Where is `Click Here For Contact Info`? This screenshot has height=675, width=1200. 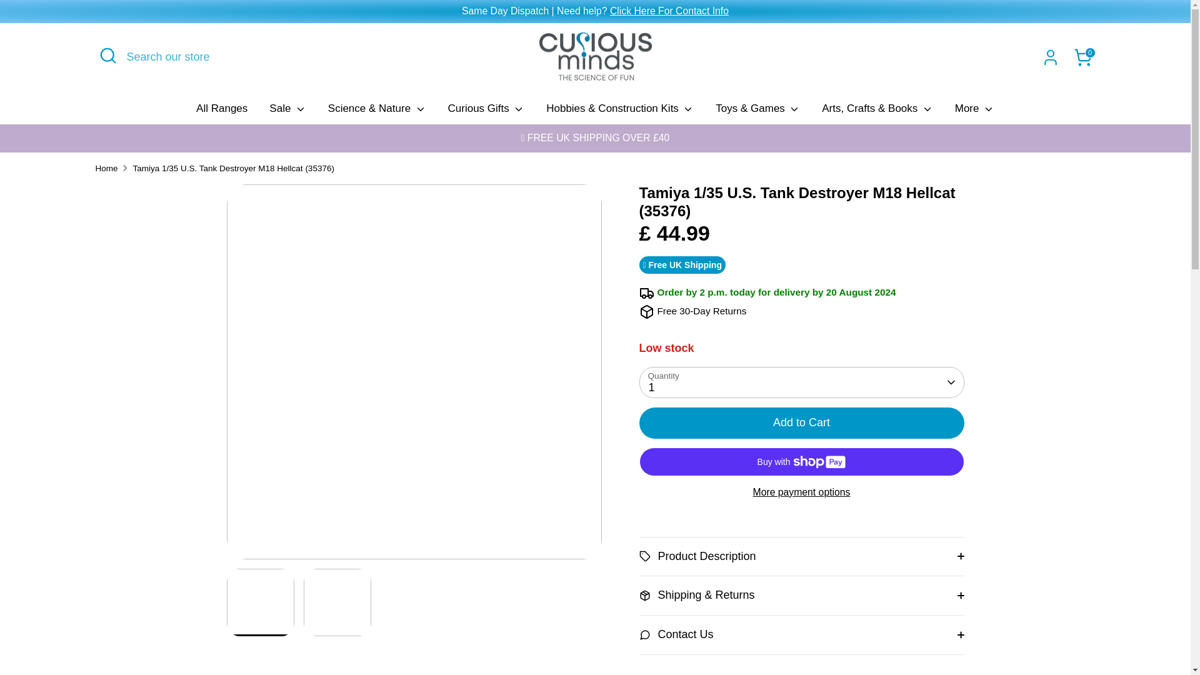 Click Here For Contact Info is located at coordinates (669, 10).